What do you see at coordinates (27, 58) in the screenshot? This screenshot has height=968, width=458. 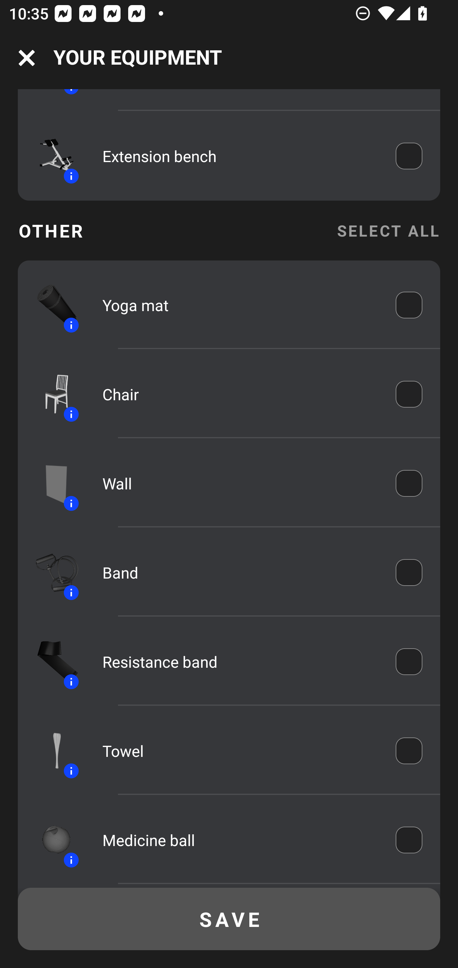 I see `Navigation icon` at bounding box center [27, 58].